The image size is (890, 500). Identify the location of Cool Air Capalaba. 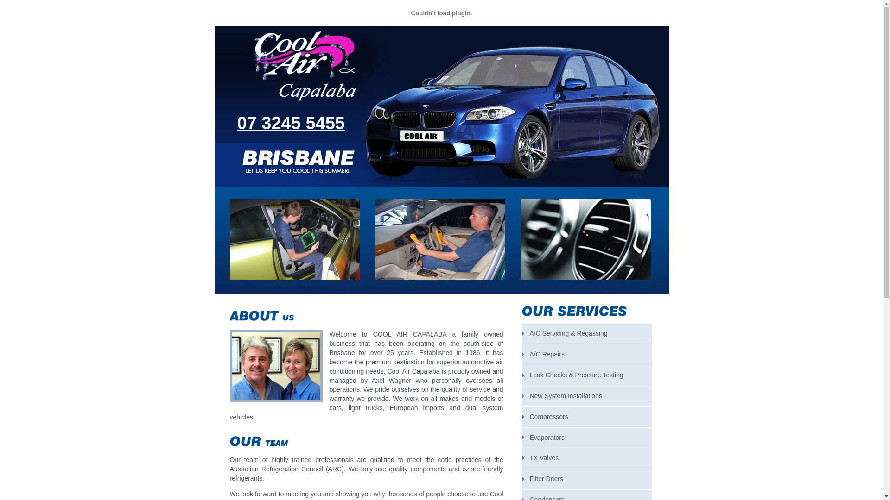
(440, 239).